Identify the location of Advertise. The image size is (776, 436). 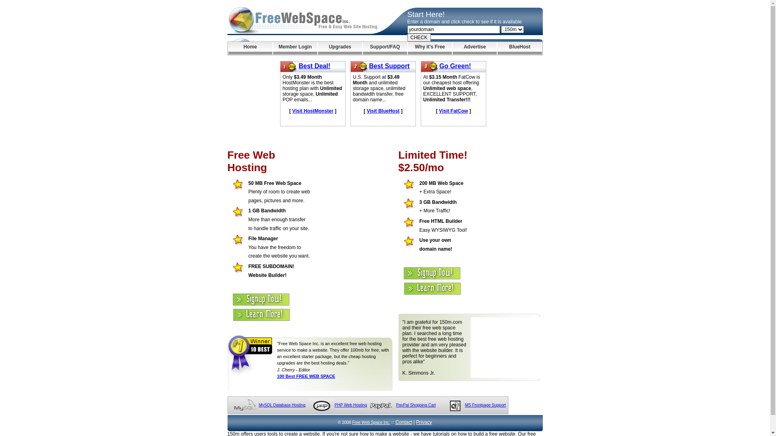
(474, 48).